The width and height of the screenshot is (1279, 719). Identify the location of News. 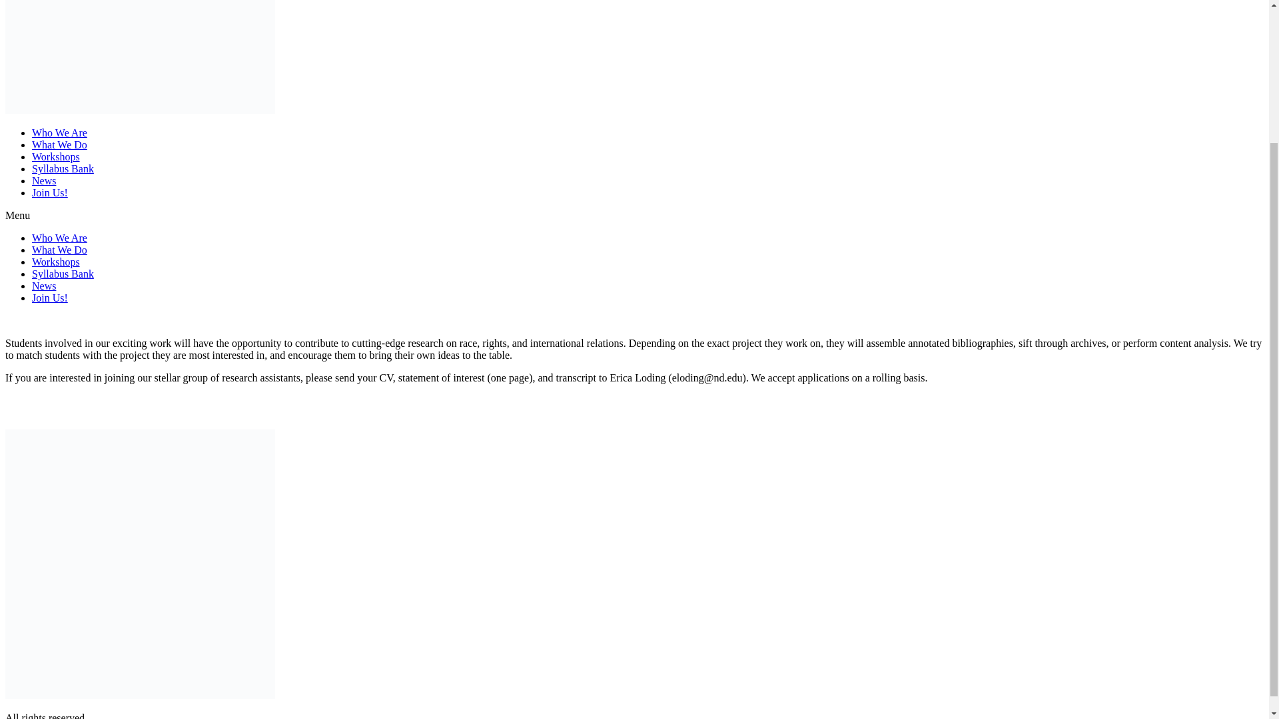
(44, 180).